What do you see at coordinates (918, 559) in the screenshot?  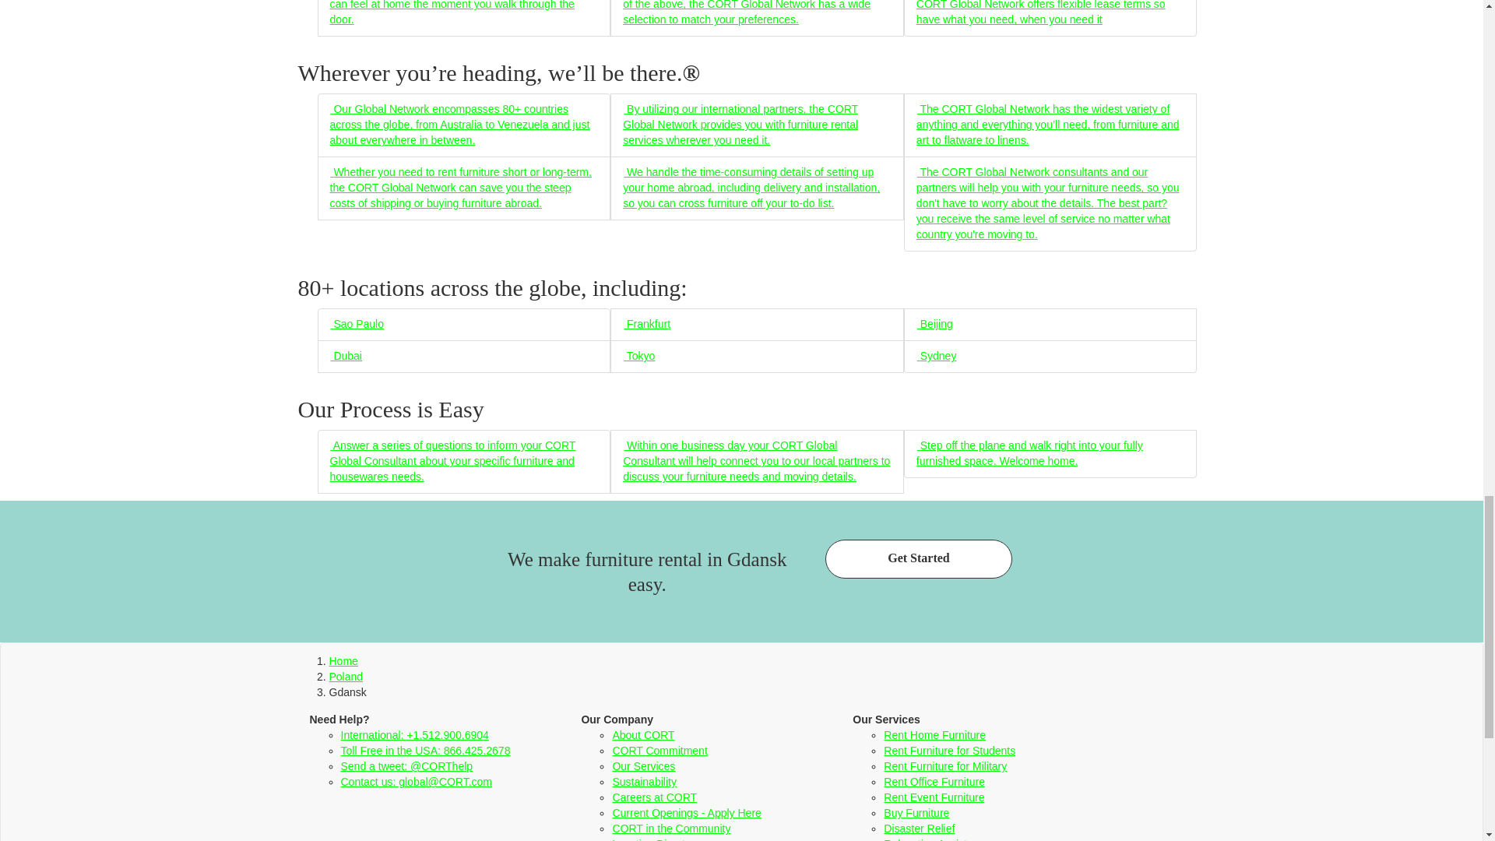 I see `Get Started` at bounding box center [918, 559].